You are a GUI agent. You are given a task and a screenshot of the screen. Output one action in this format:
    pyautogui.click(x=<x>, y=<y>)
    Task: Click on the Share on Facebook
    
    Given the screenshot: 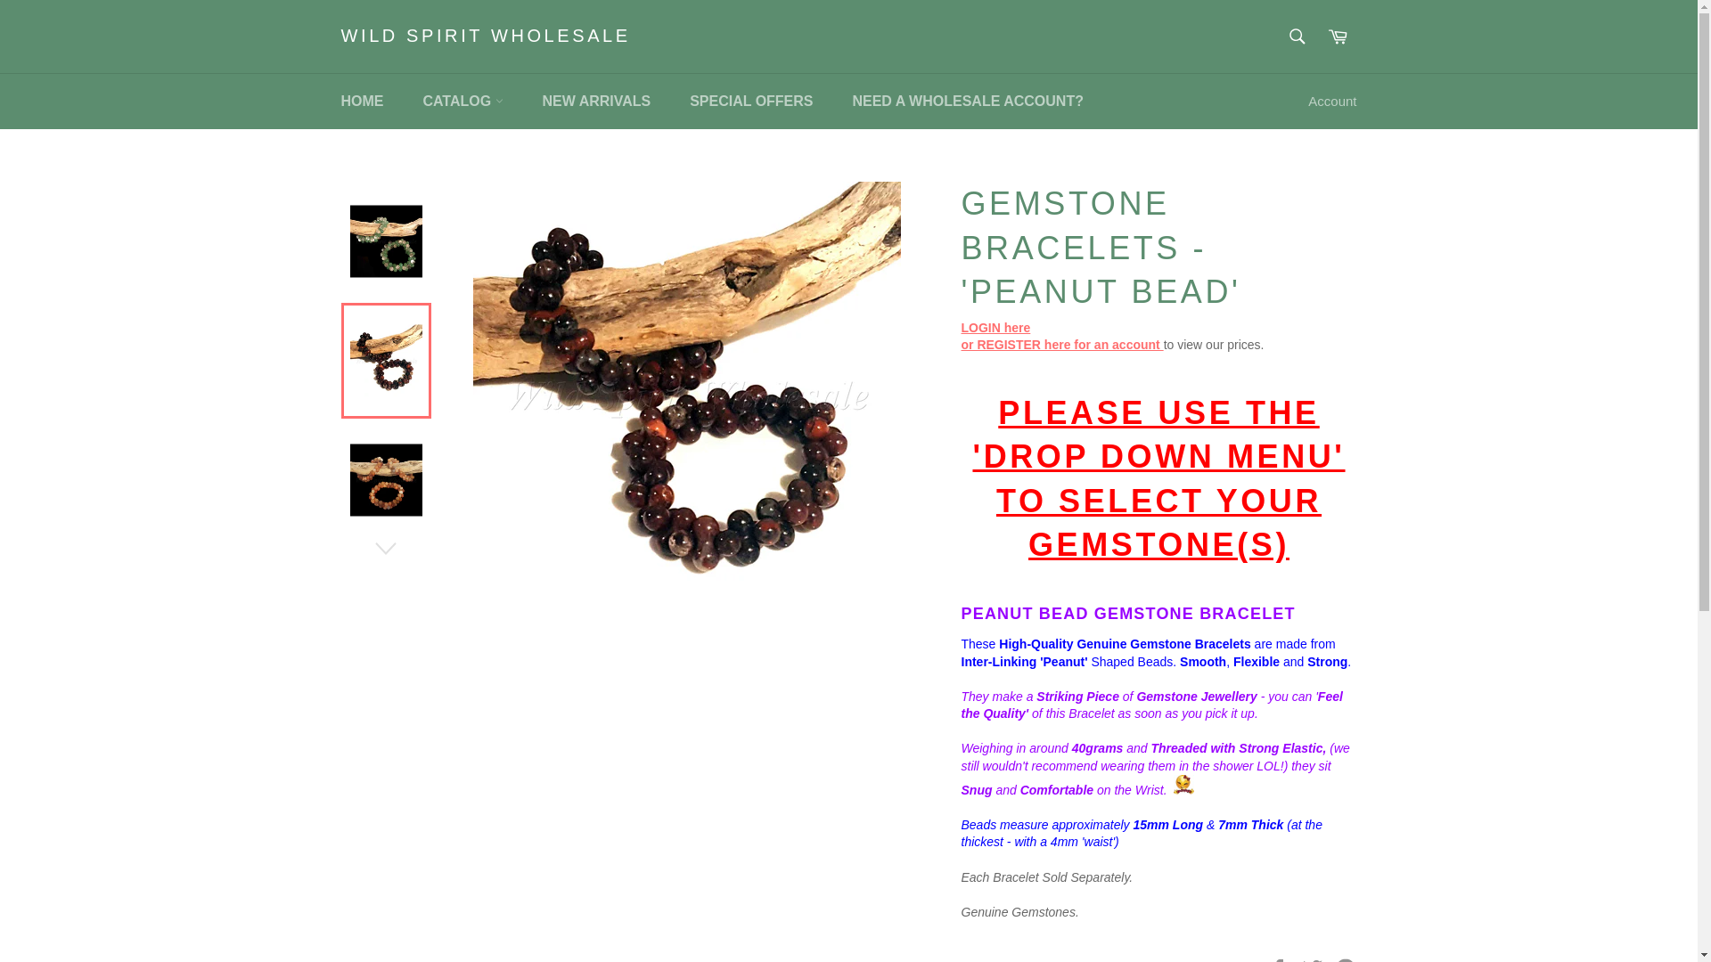 What is the action you would take?
    pyautogui.click(x=1280, y=960)
    